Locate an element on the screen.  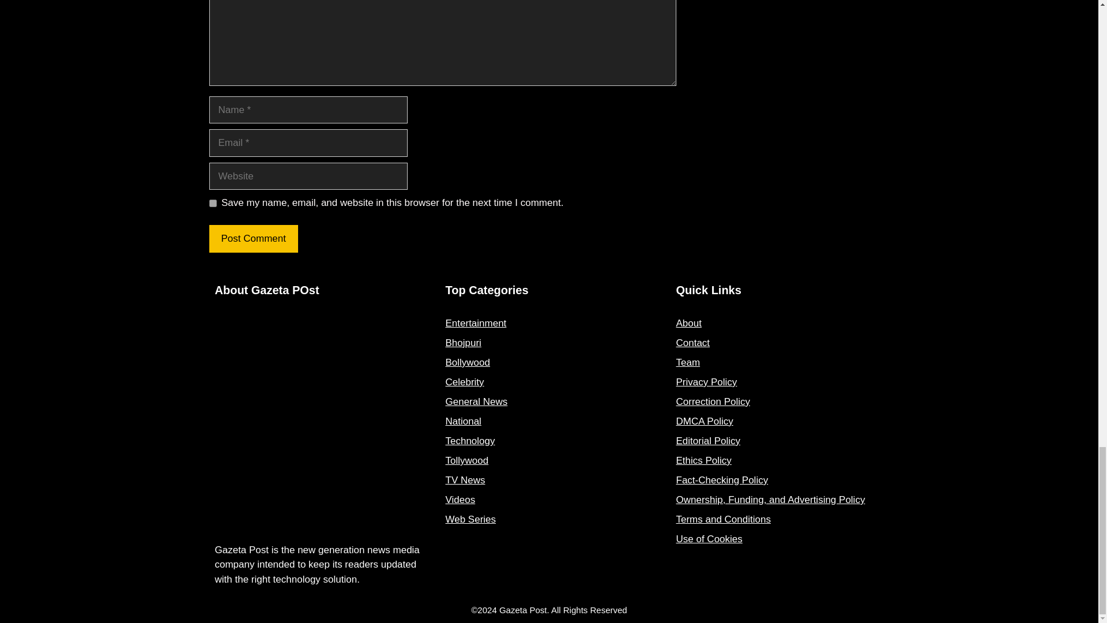
yes is located at coordinates (212, 203).